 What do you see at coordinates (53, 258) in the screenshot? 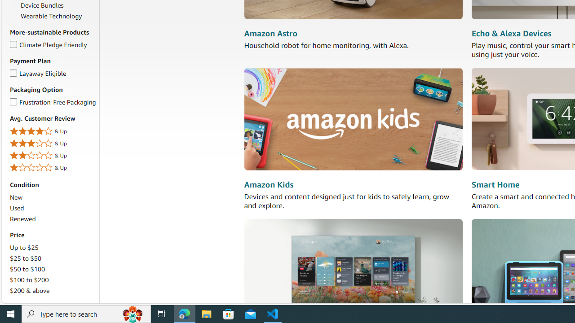
I see `$25 to $50` at bounding box center [53, 258].